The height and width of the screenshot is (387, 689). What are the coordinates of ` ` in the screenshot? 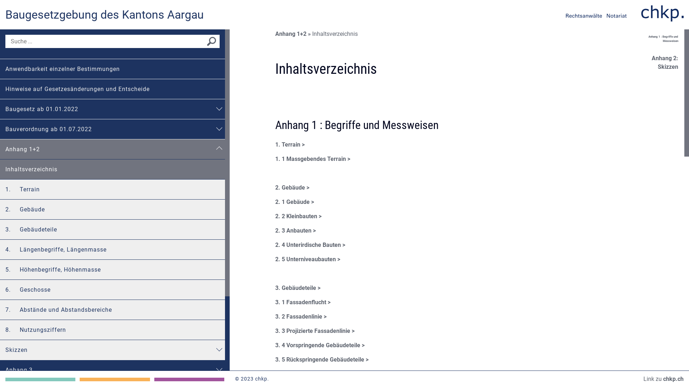 It's located at (40, 379).